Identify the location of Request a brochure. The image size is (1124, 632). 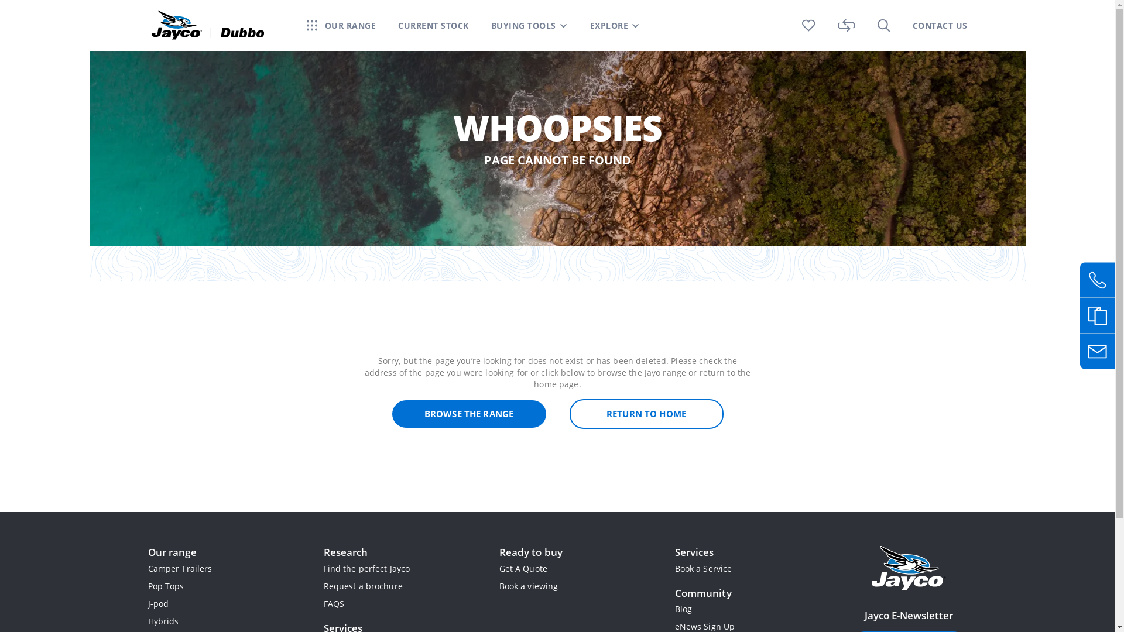
(363, 586).